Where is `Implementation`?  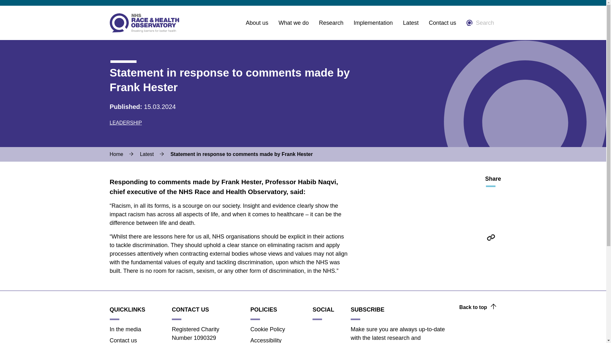
Implementation is located at coordinates (373, 23).